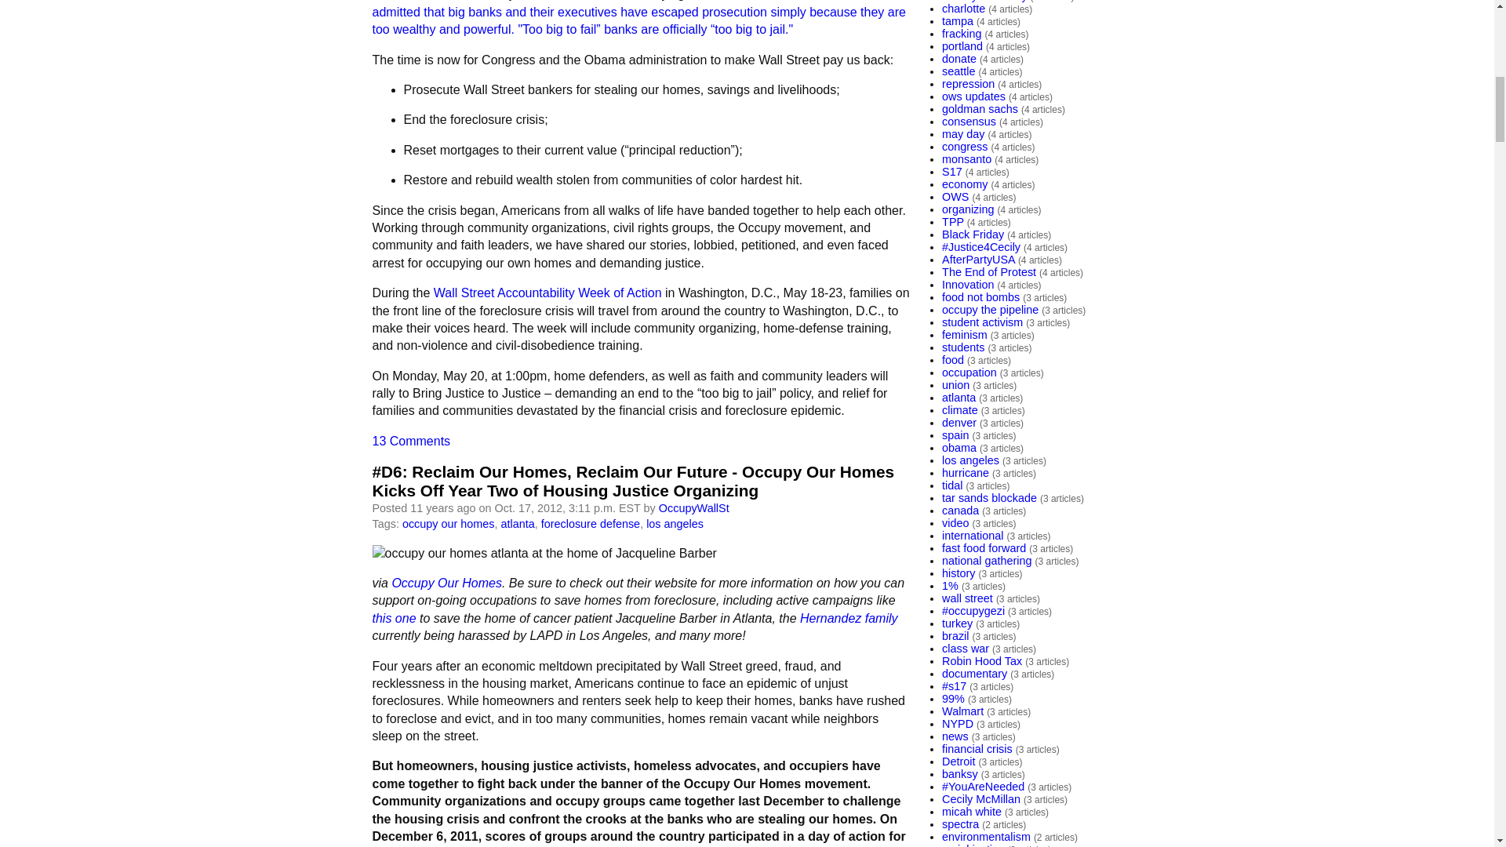 The width and height of the screenshot is (1506, 847). Describe the element at coordinates (675, 524) in the screenshot. I see `los angeles` at that location.